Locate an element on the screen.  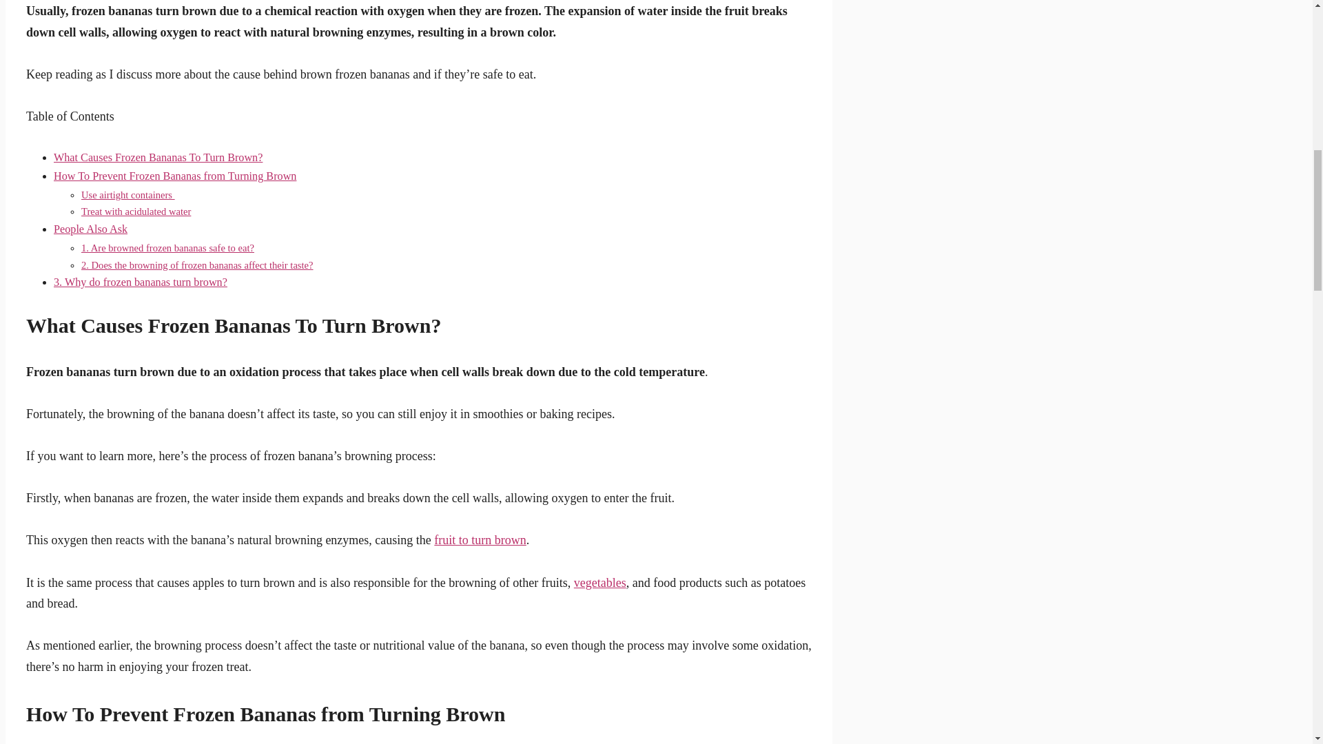
3. Why do frozen bananas turn brown? is located at coordinates (141, 282).